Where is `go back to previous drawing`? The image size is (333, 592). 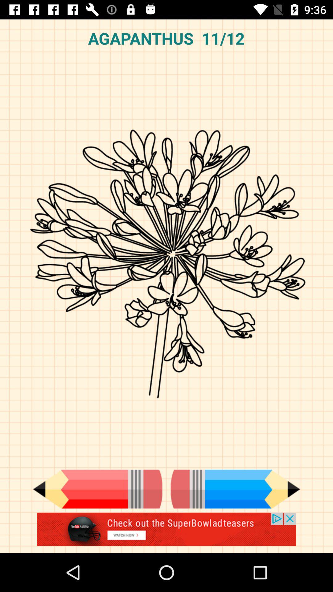 go back to previous drawing is located at coordinates (97, 489).